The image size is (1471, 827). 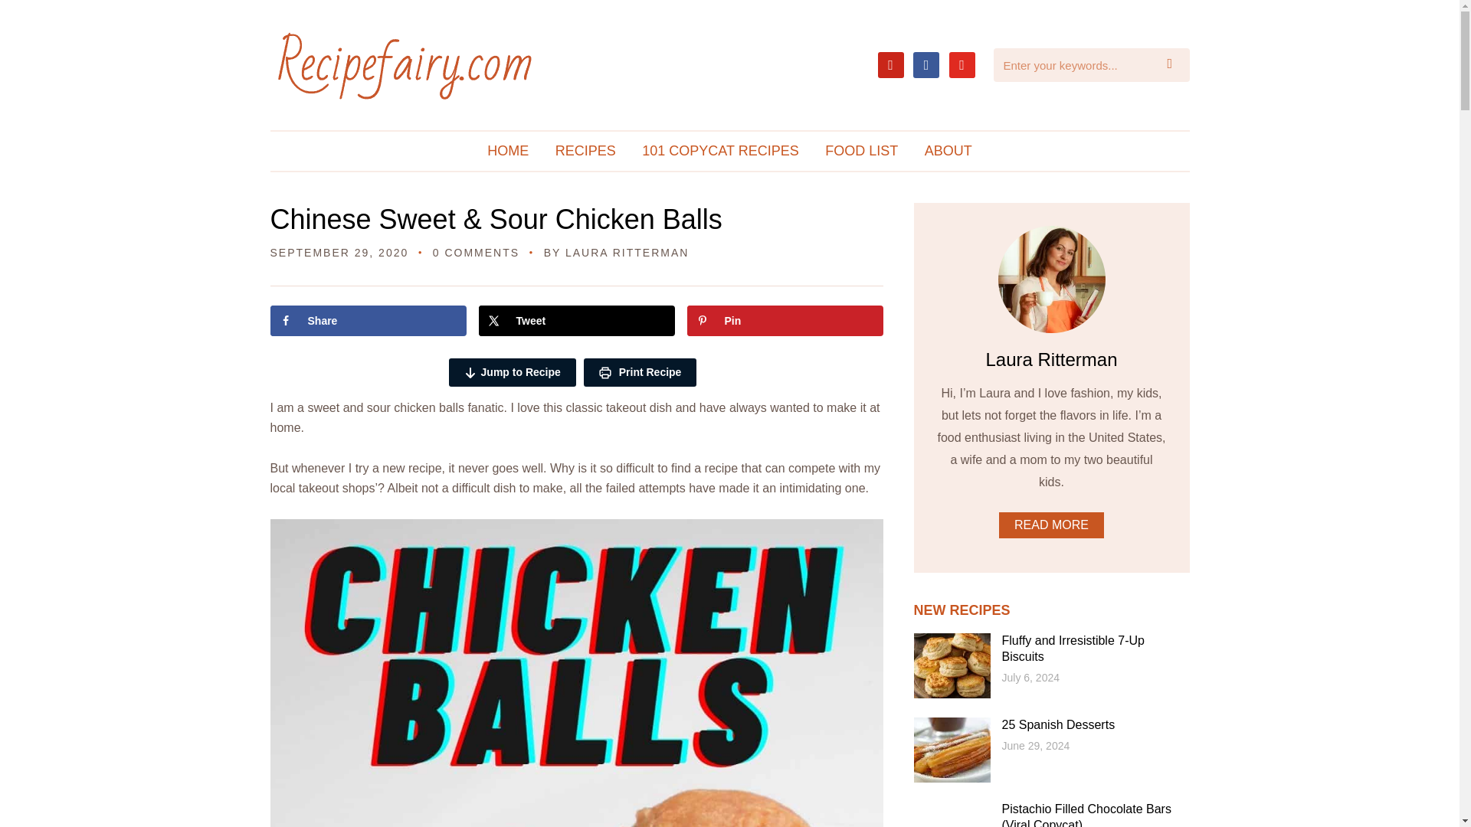 I want to click on Default Label, so click(x=961, y=63).